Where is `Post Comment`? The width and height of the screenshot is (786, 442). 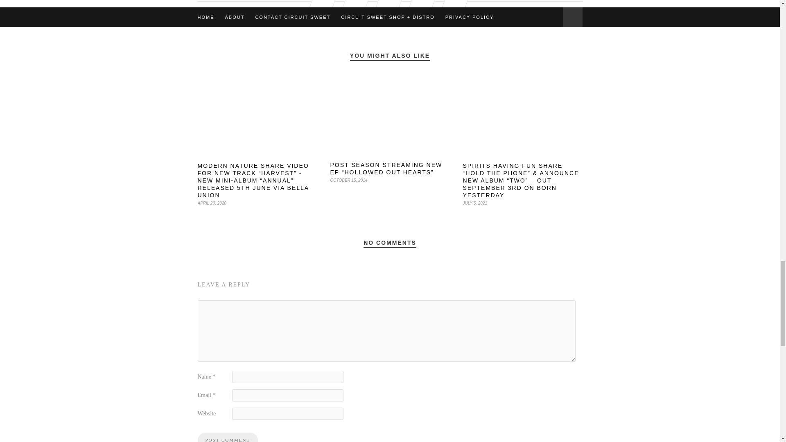
Post Comment is located at coordinates (227, 437).